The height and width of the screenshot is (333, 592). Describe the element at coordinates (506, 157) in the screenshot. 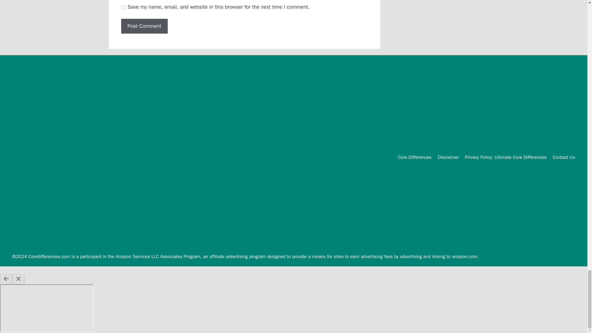

I see `Privacy Policy: Ultimate Core Differences` at that location.